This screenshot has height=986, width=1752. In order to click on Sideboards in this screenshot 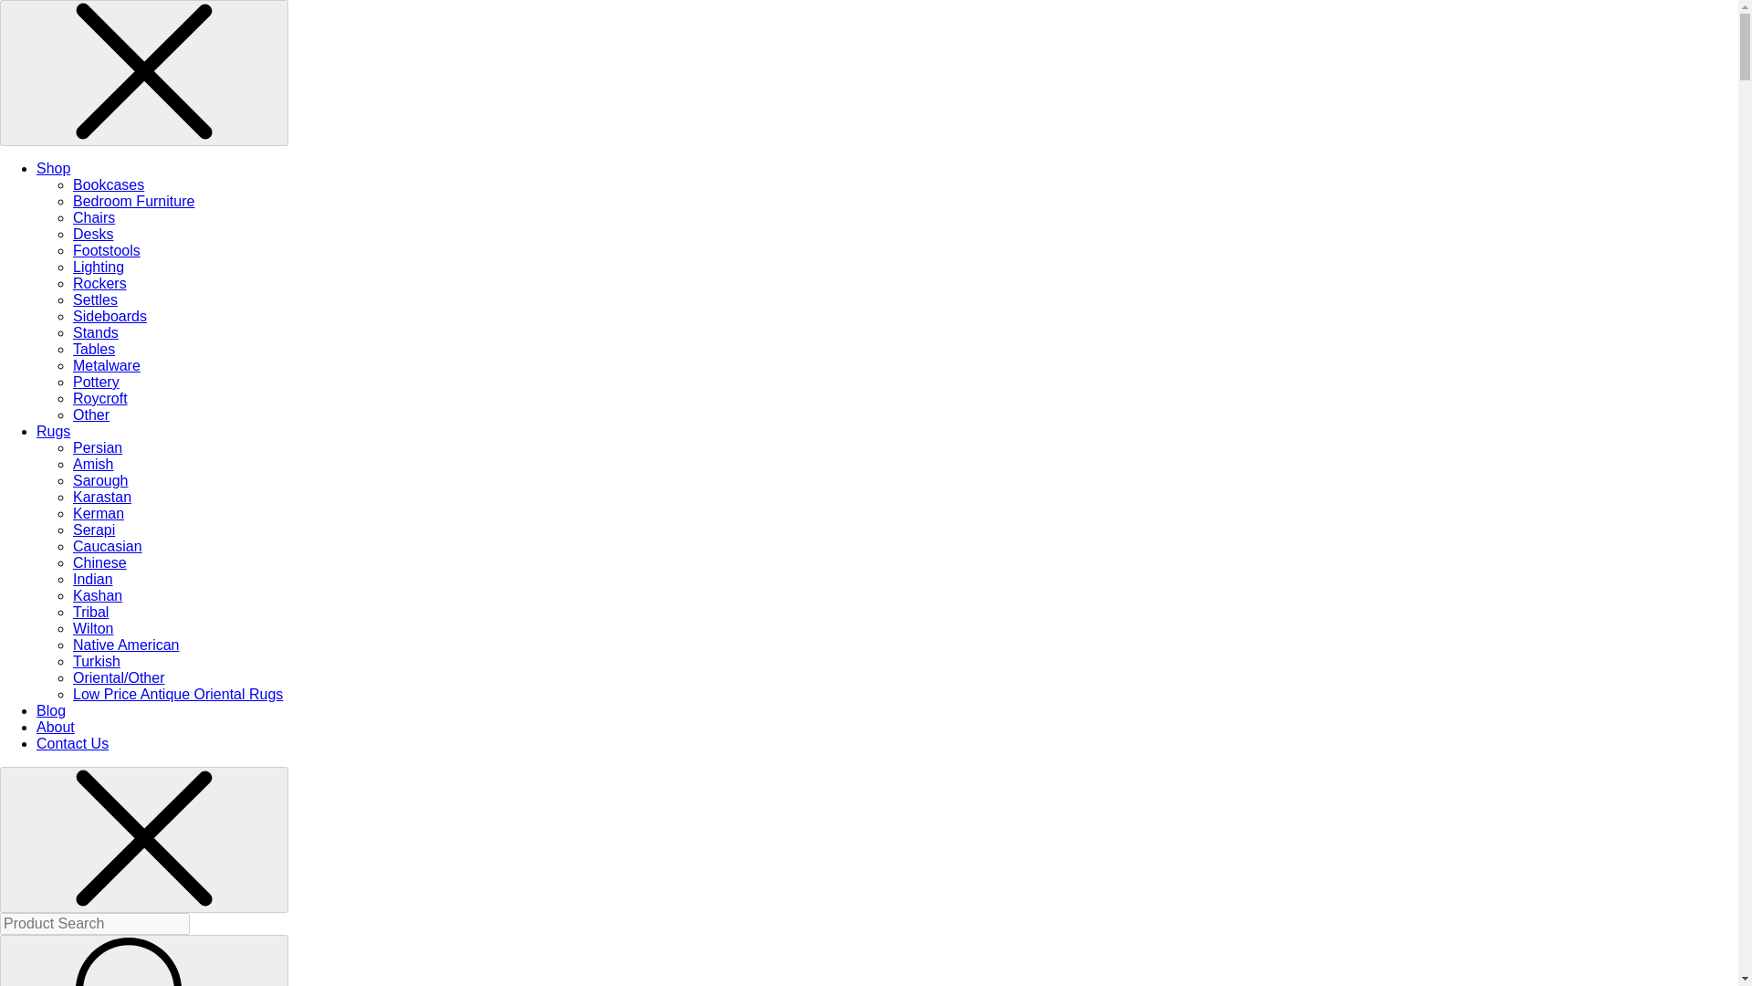, I will do `click(109, 316)`.